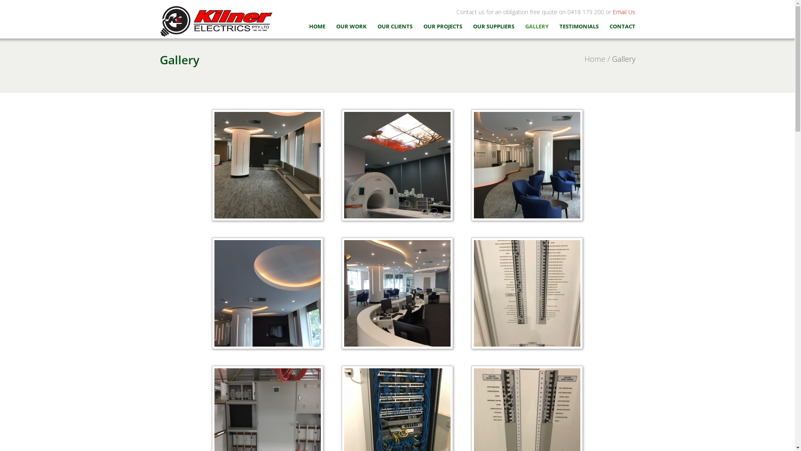  Describe the element at coordinates (268, 293) in the screenshot. I see `IMG_1881.jpg` at that location.